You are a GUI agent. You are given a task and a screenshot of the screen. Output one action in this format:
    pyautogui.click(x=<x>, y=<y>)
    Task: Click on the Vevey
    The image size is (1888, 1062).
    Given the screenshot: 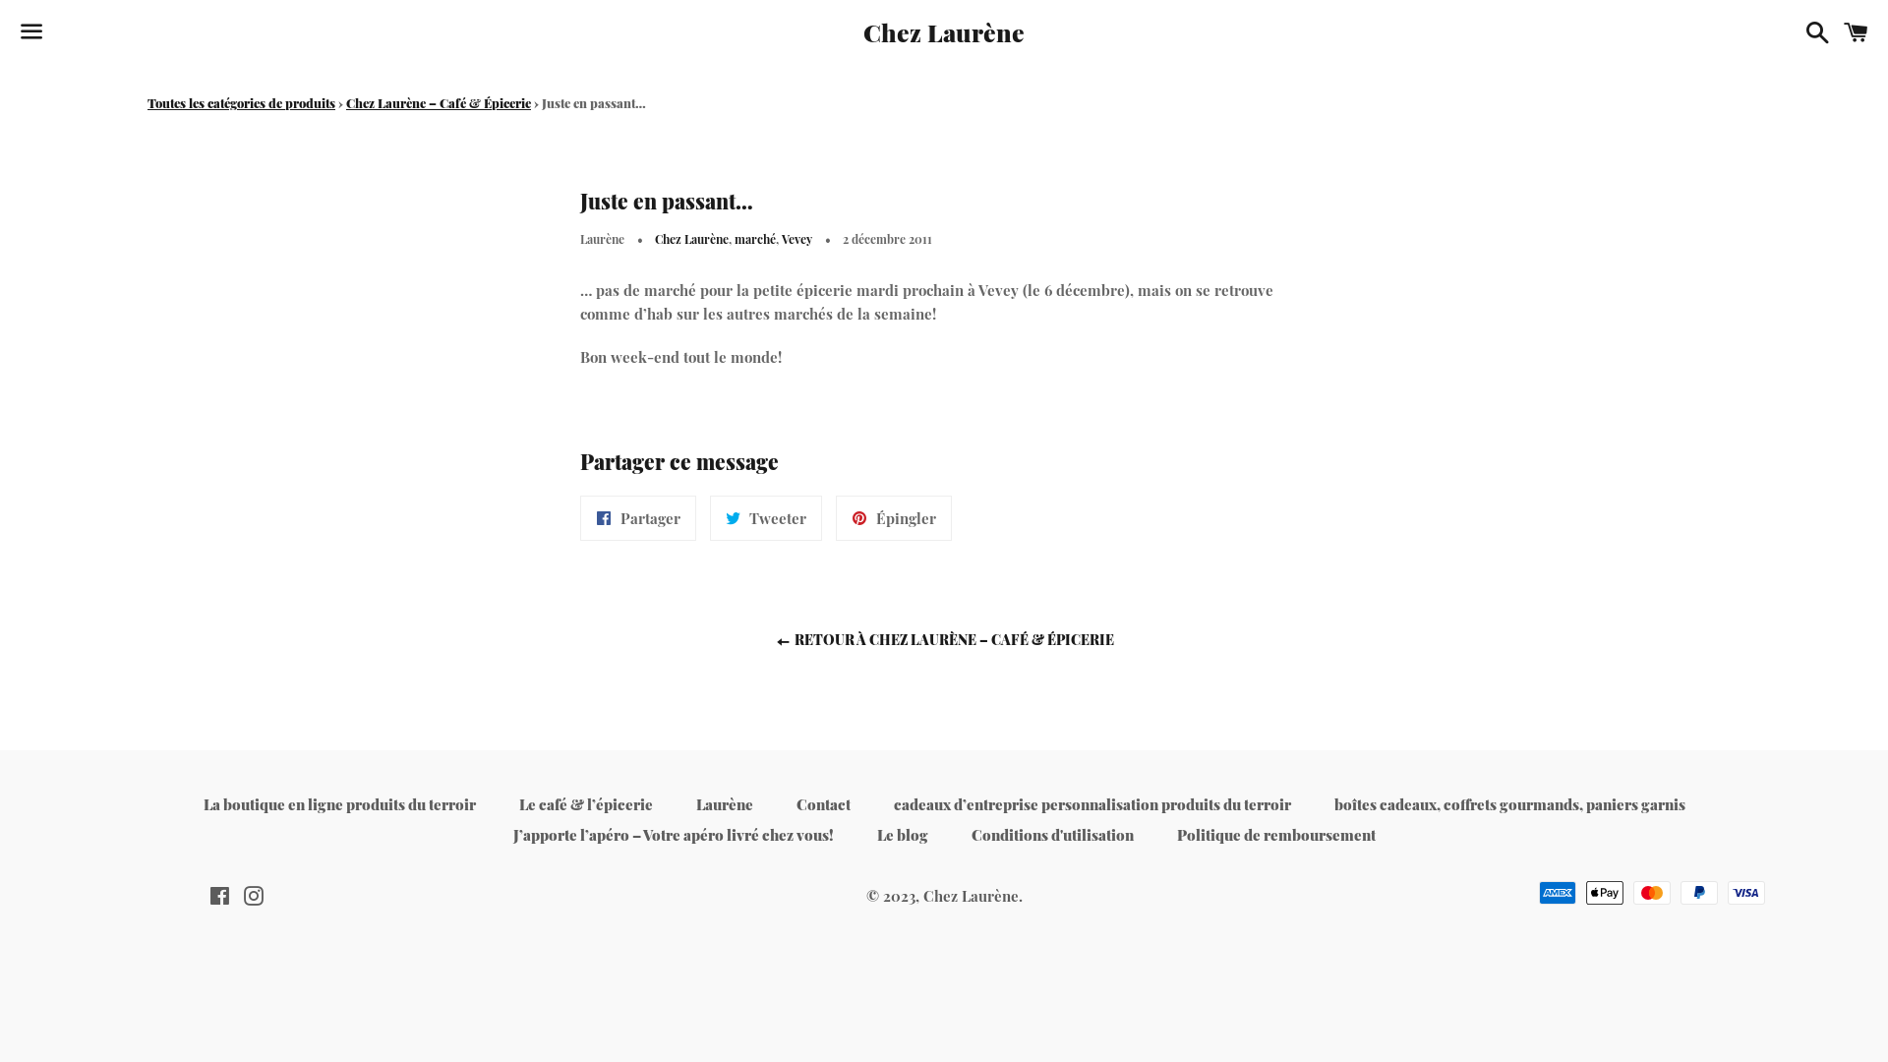 What is the action you would take?
    pyautogui.click(x=796, y=239)
    